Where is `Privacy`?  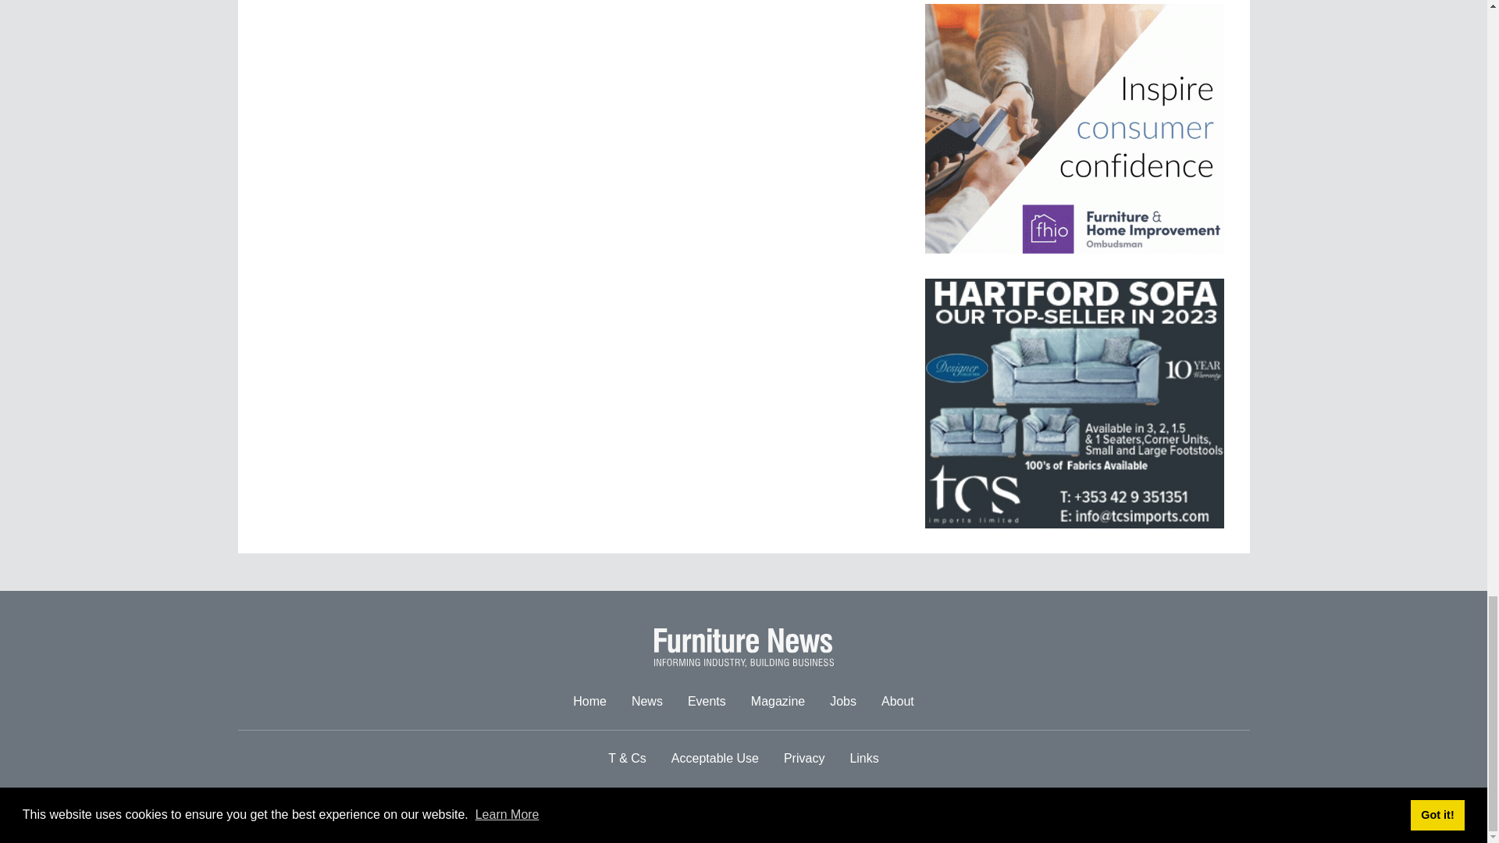
Privacy is located at coordinates (804, 759).